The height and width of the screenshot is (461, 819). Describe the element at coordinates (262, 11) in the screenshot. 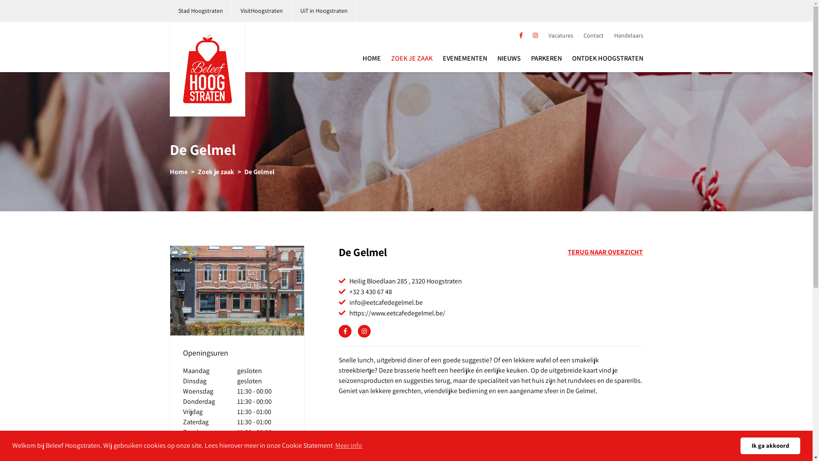

I see `VisitHoogstraten` at that location.